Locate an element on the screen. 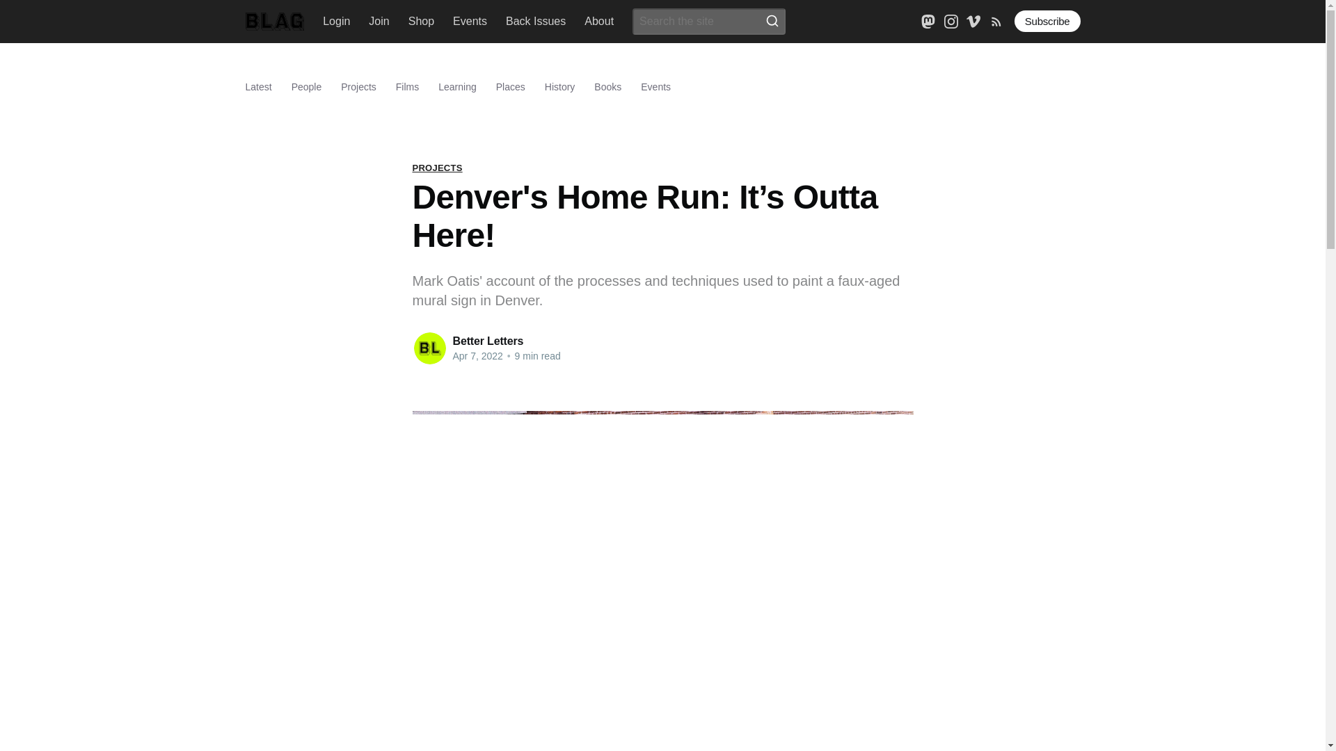 This screenshot has width=1336, height=751. RSS is located at coordinates (996, 19).